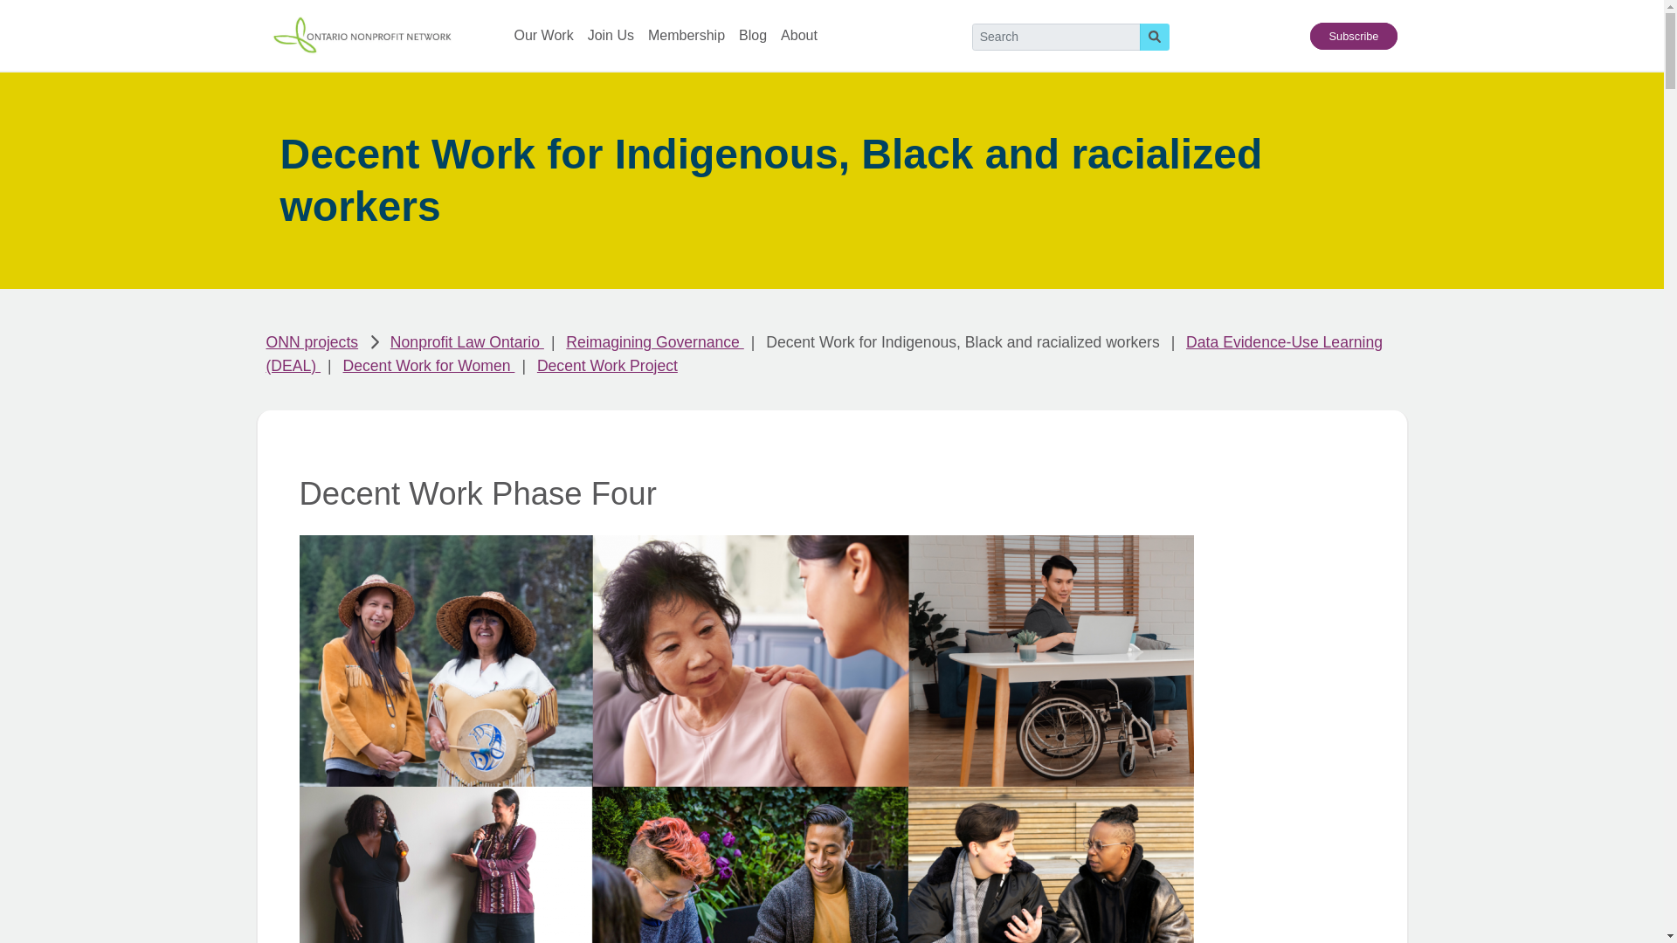 The image size is (1677, 943). What do you see at coordinates (753, 35) in the screenshot?
I see `Blog` at bounding box center [753, 35].